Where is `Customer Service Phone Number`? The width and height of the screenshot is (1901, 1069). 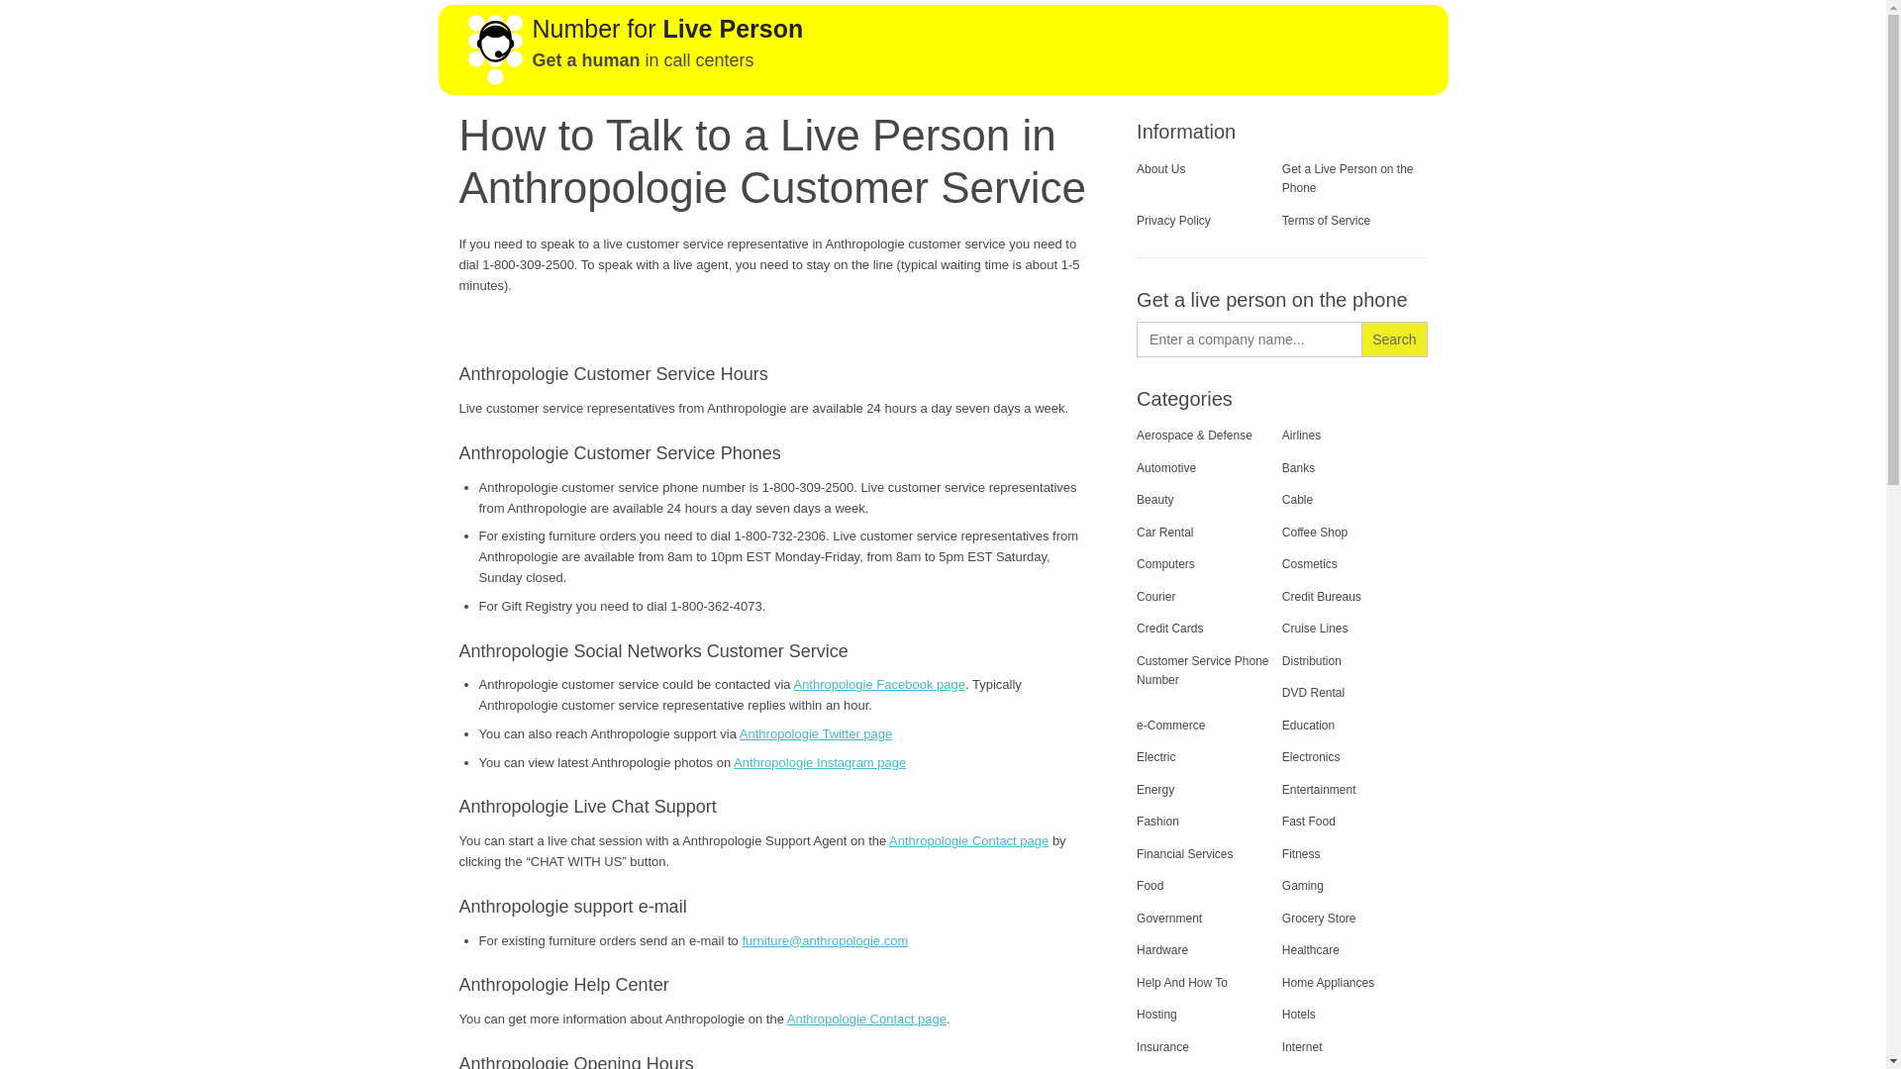 Customer Service Phone Number is located at coordinates (1202, 670).